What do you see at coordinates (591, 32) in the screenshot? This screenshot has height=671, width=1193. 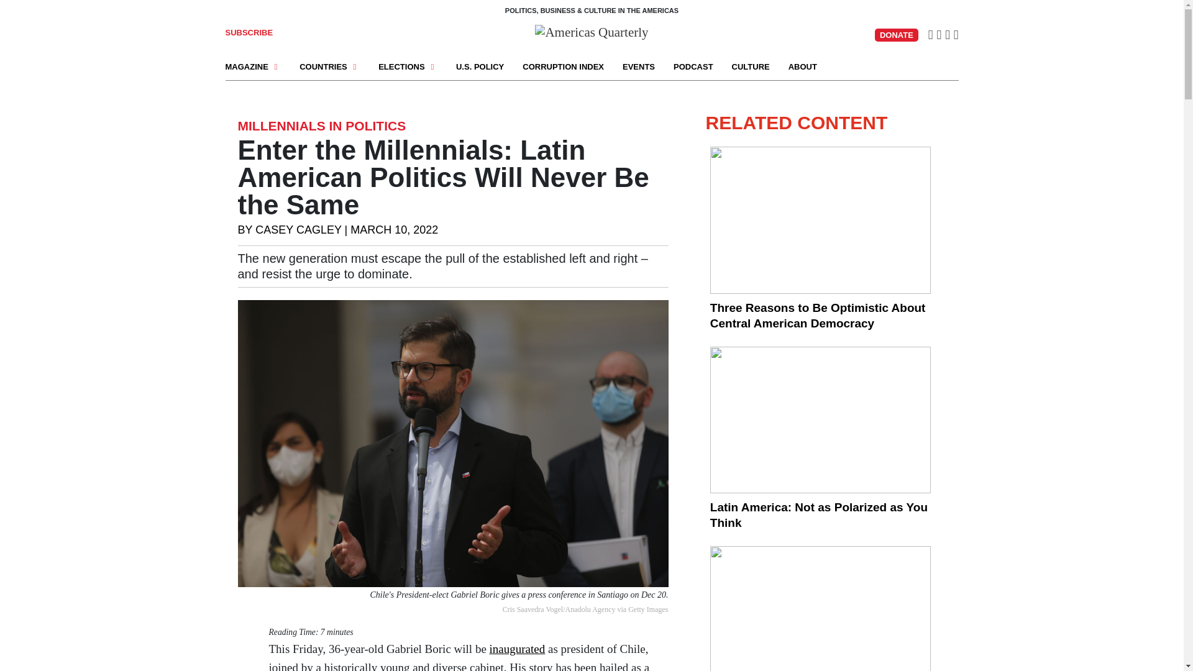 I see `Americas Quarterly` at bounding box center [591, 32].